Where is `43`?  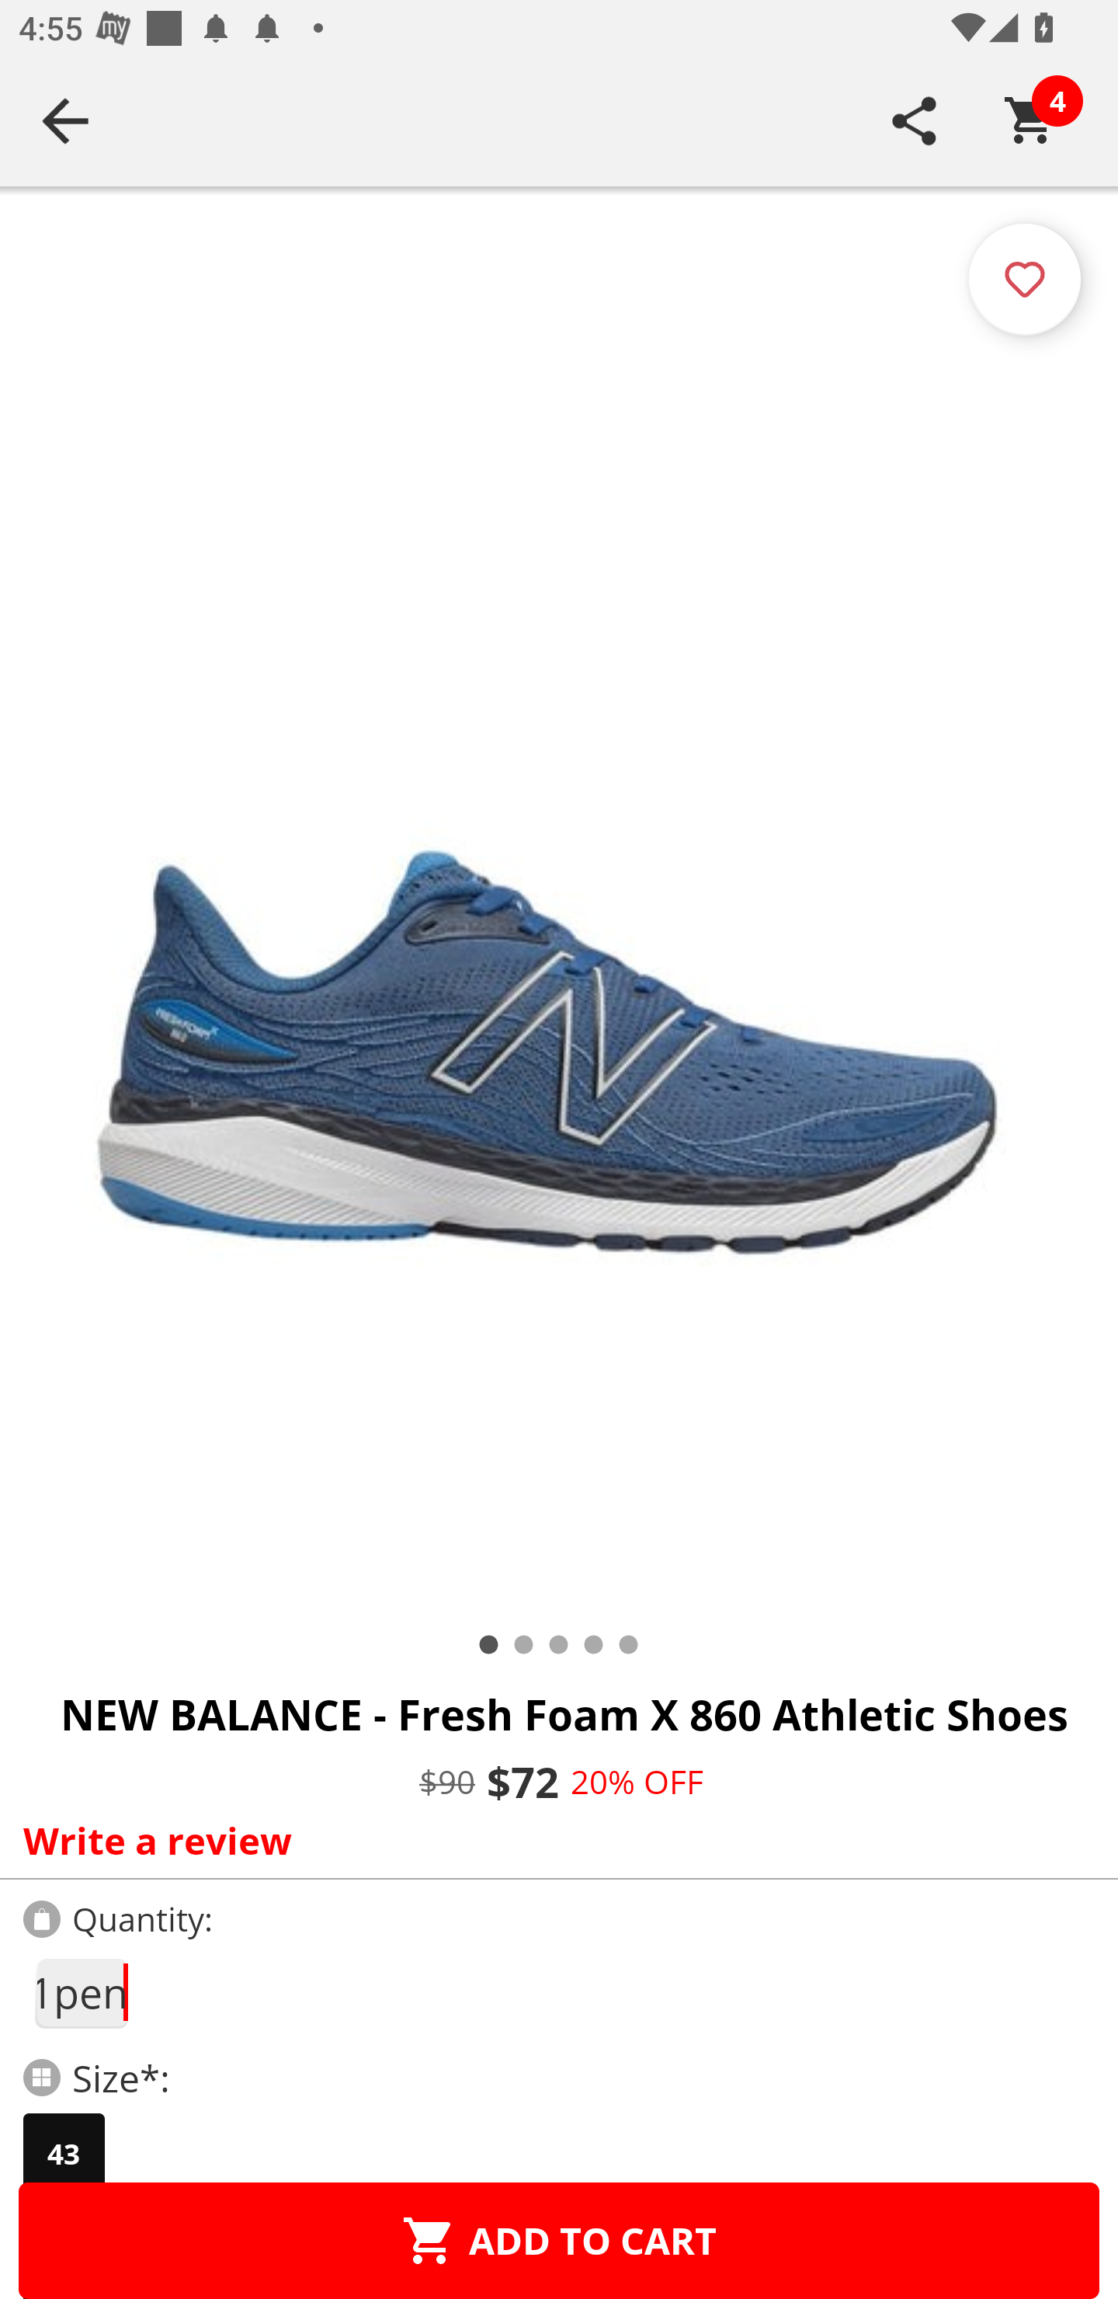 43 is located at coordinates (64, 2154).